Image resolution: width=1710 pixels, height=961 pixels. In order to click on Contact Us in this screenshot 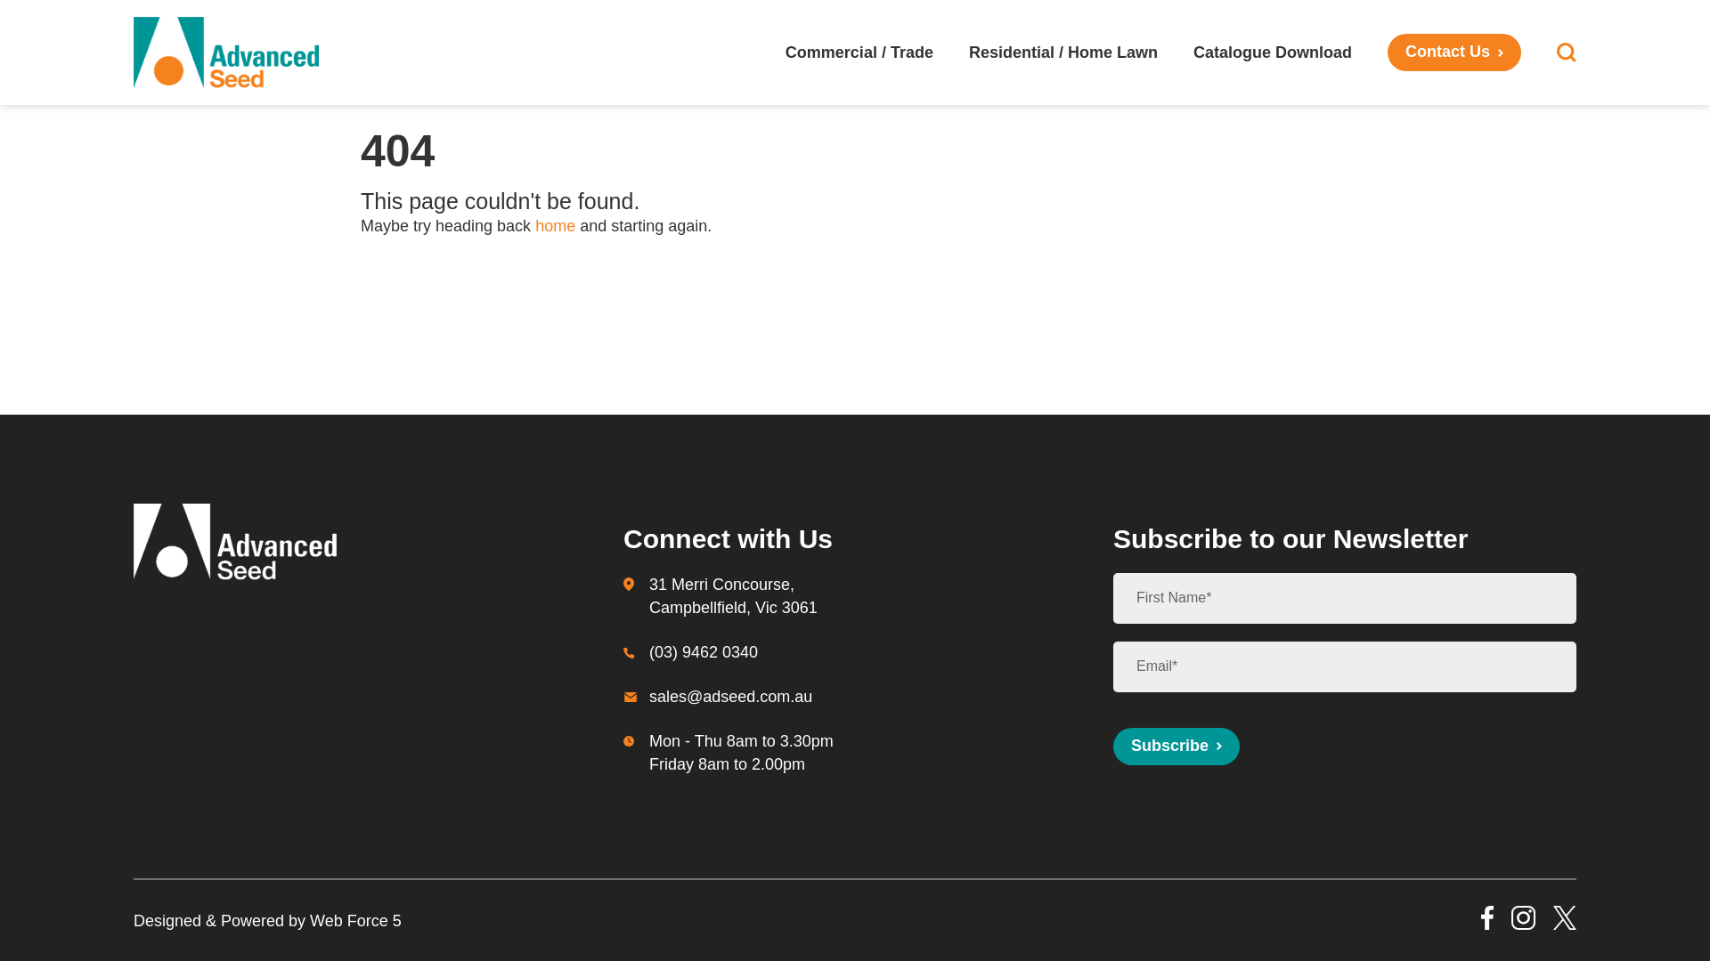, I will do `click(1453, 52)`.